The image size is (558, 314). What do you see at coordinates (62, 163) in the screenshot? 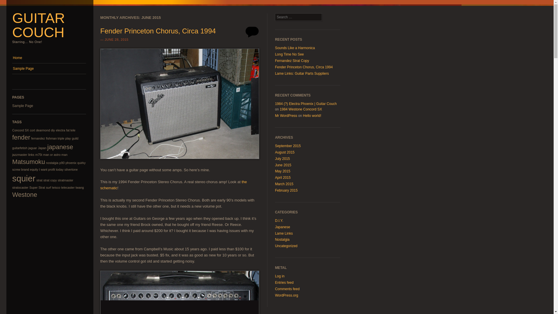
I see `p90` at bounding box center [62, 163].